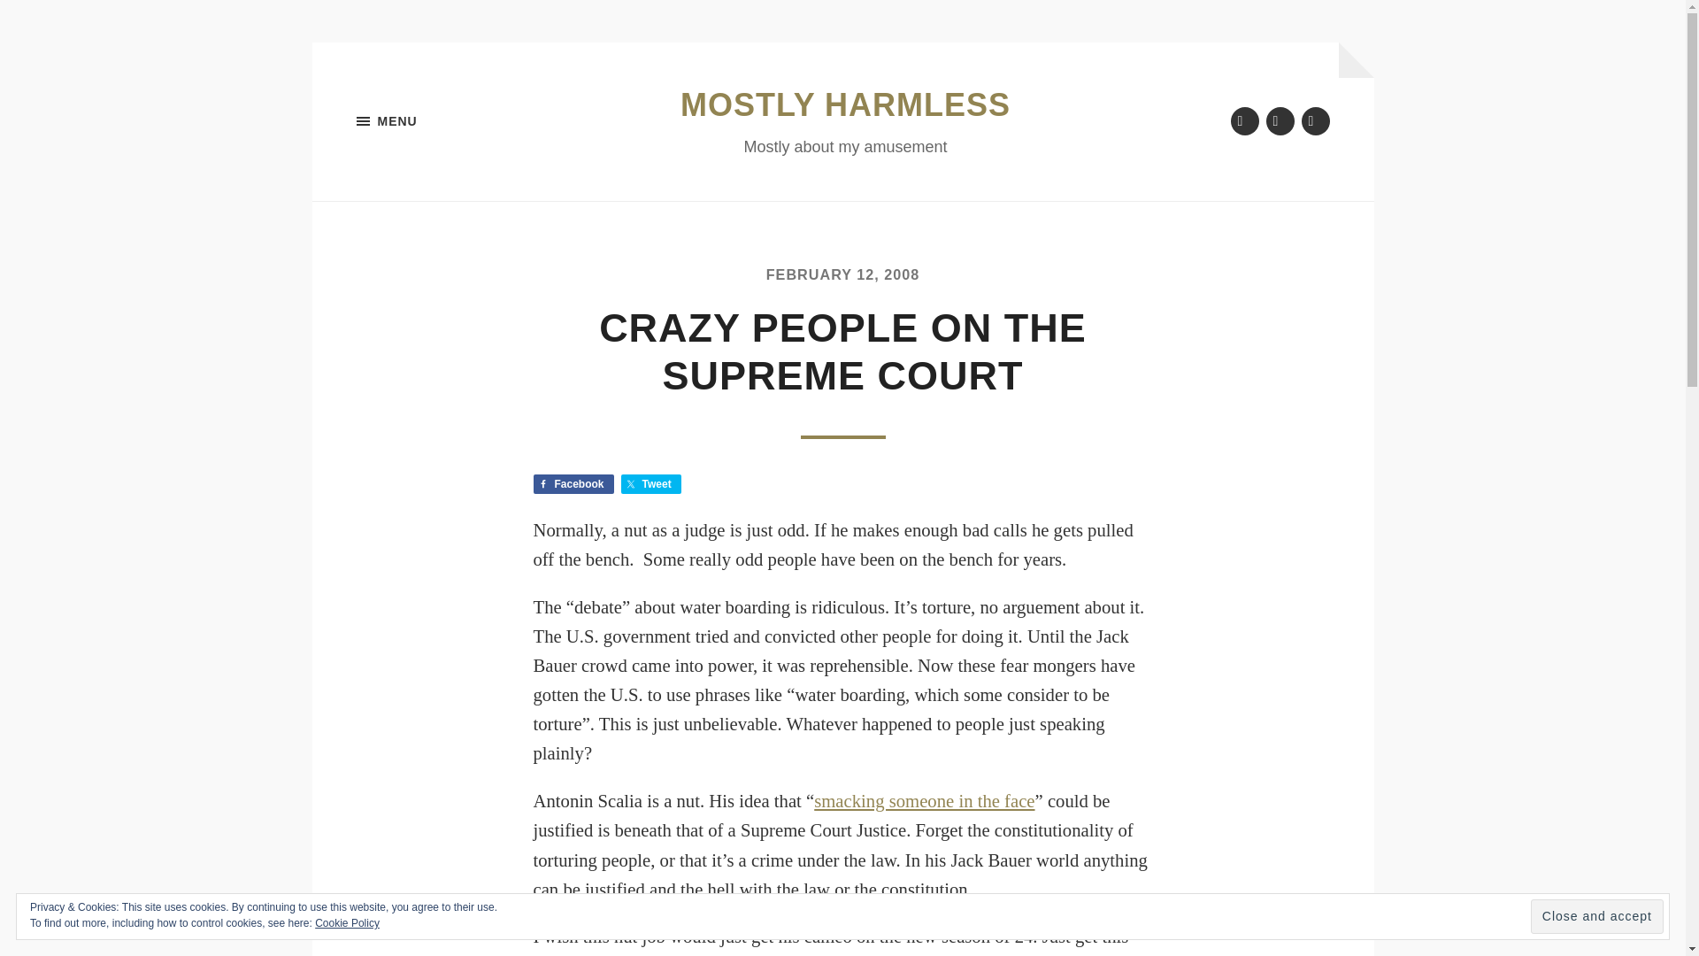 The width and height of the screenshot is (1699, 956). Describe the element at coordinates (573, 483) in the screenshot. I see `Facebook` at that location.